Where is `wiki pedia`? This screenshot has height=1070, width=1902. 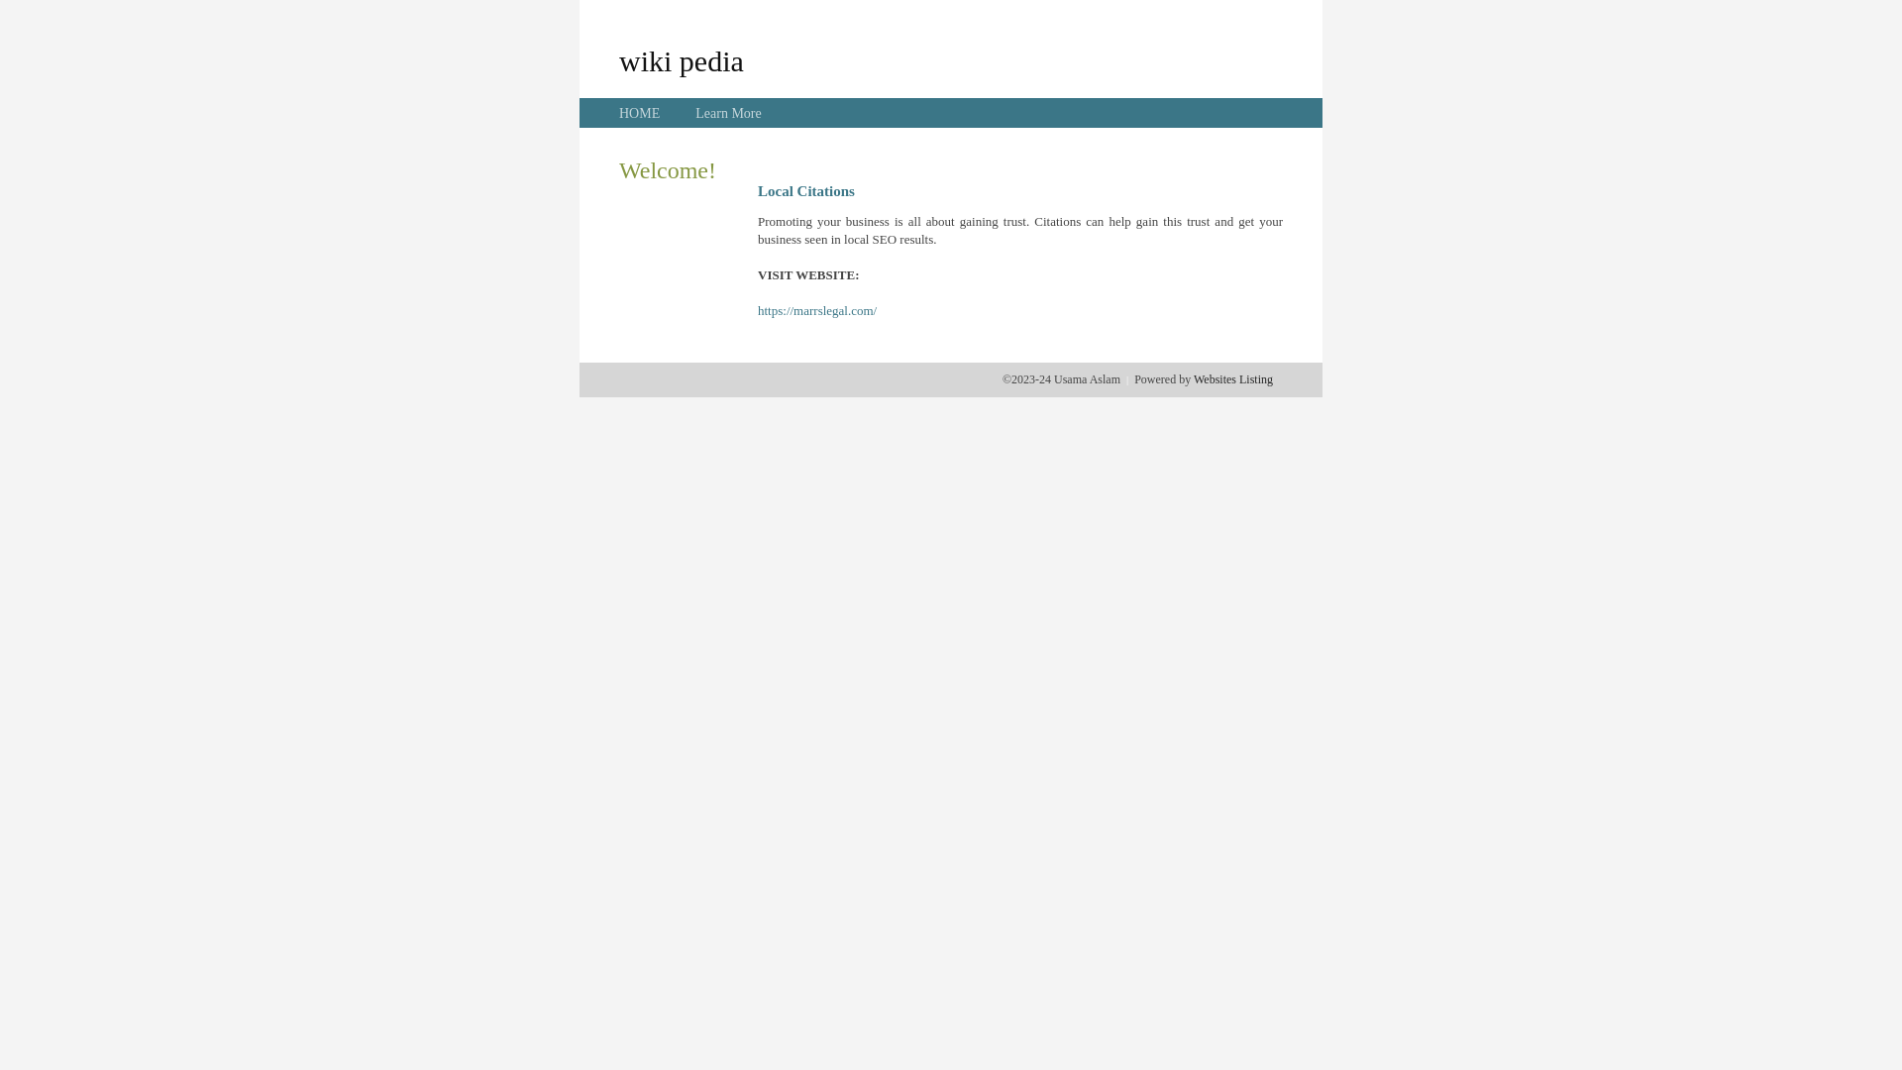
wiki pedia is located at coordinates (682, 60).